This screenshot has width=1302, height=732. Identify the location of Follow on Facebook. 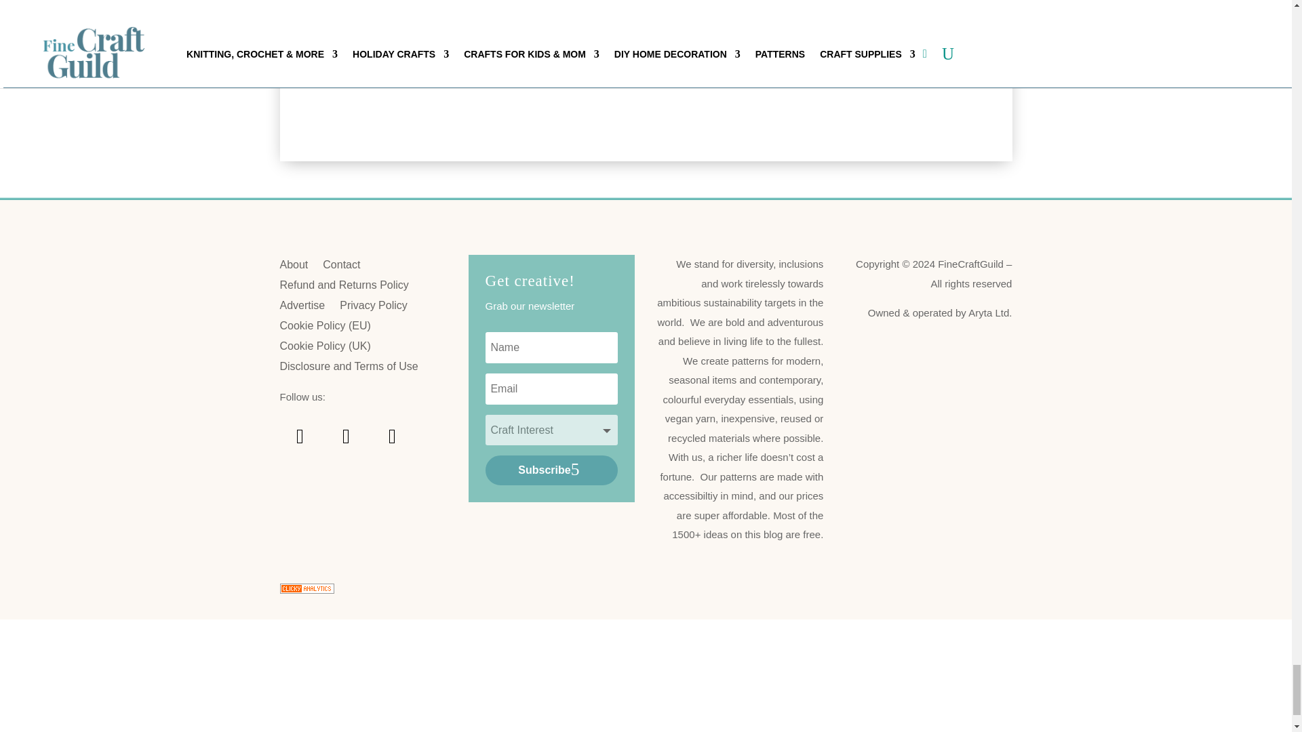
(346, 436).